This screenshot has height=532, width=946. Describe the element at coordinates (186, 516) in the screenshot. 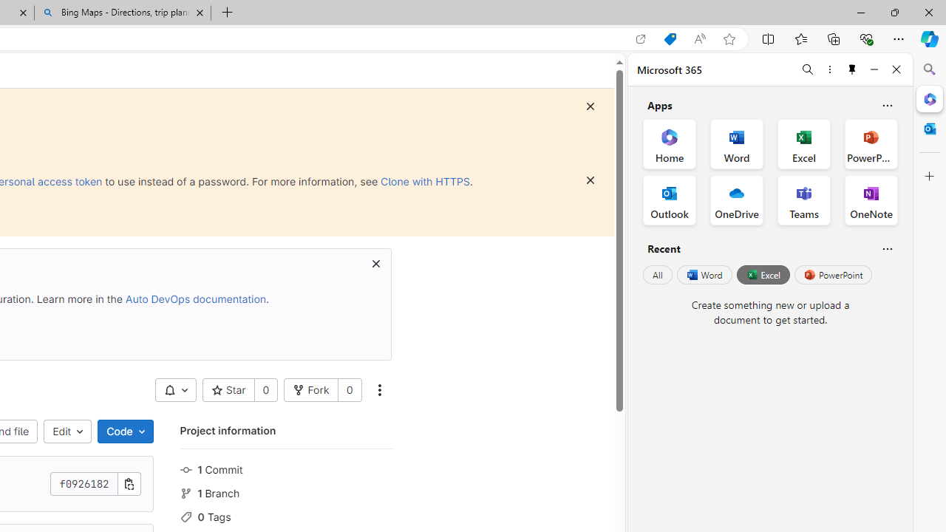

I see `Class: s16 icon gl-mr-3 gl-text-gray-500` at that location.